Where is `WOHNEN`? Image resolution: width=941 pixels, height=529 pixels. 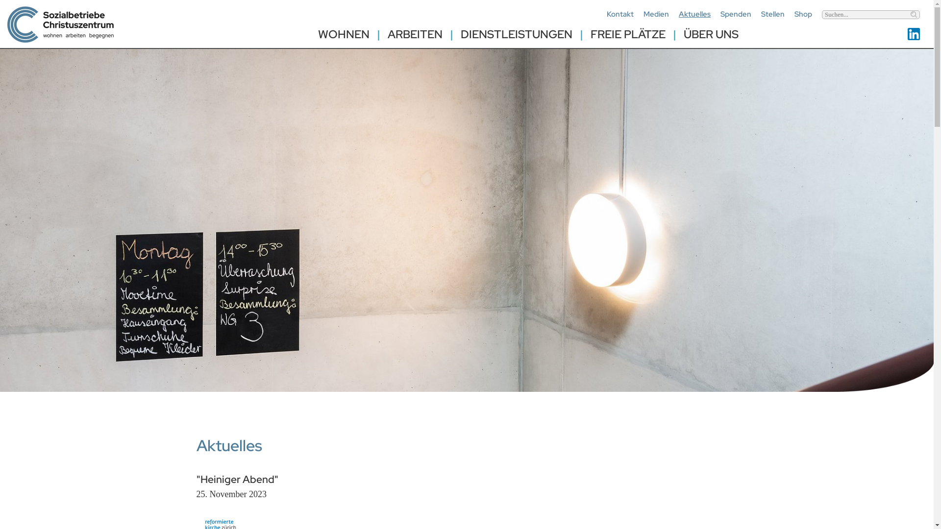 WOHNEN is located at coordinates (343, 34).